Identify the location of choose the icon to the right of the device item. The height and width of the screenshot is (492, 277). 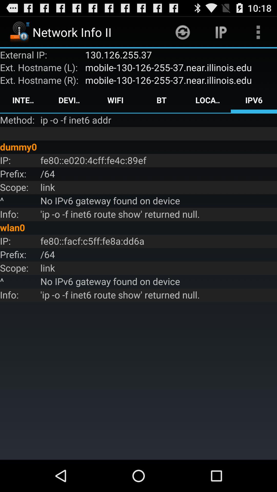
(115, 100).